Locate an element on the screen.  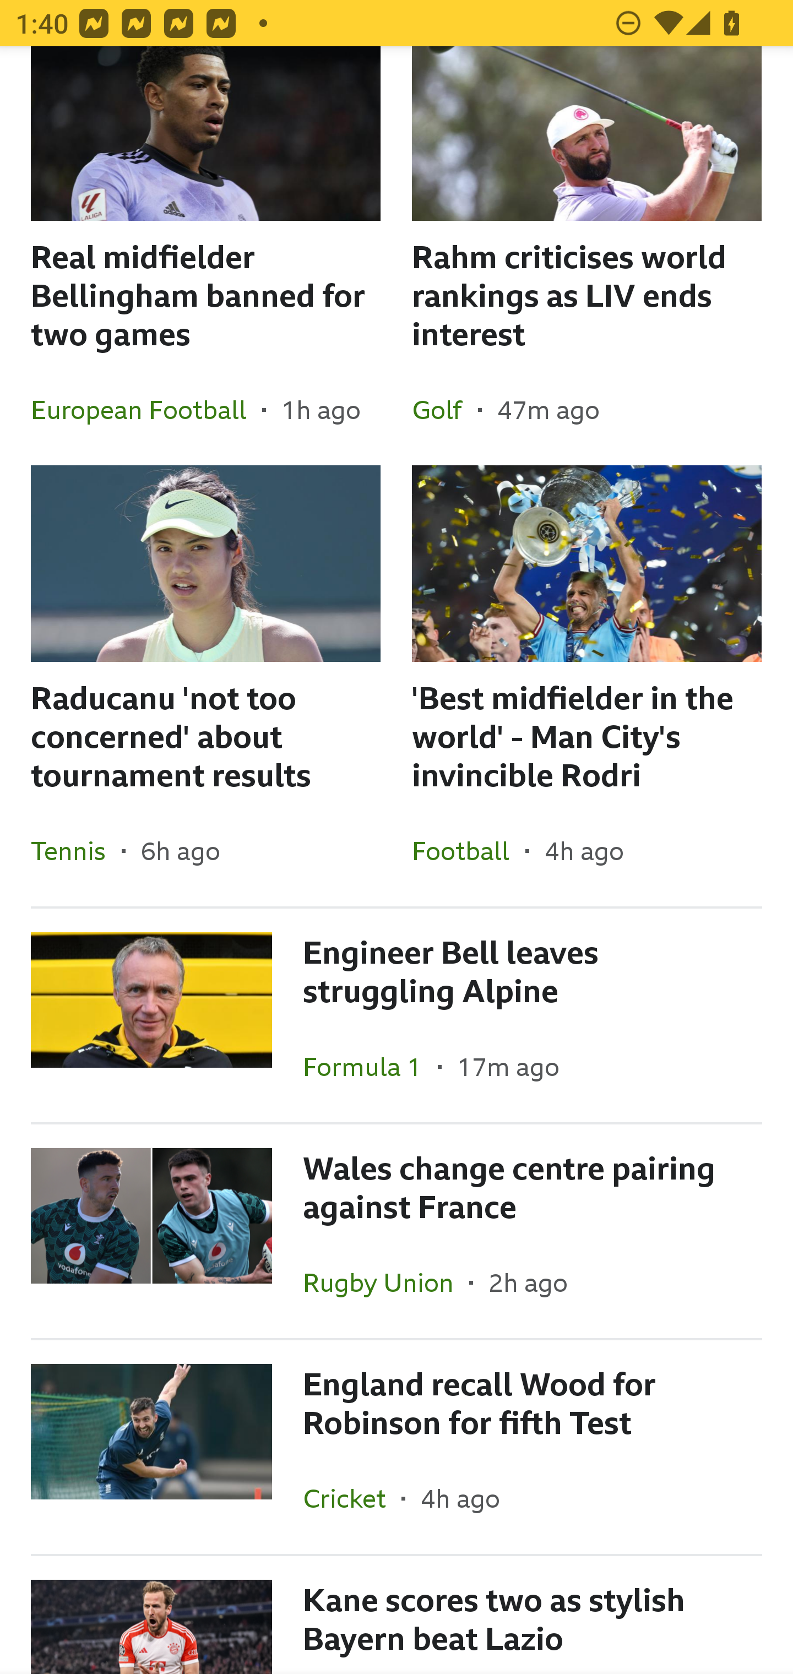
European Football In the section European Football is located at coordinates (146, 410).